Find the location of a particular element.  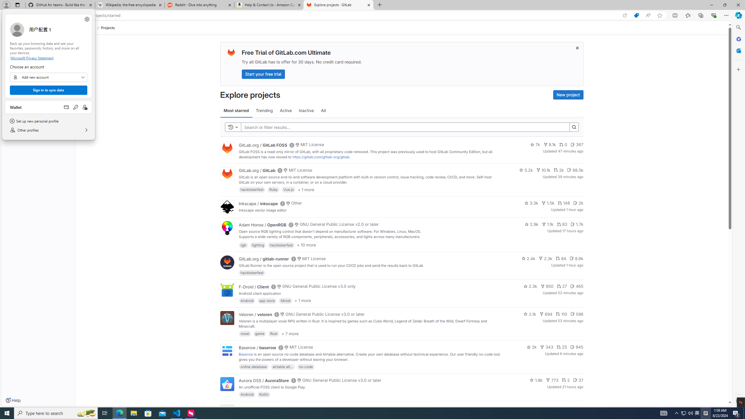

GitLab.org / GitLab FOSS is located at coordinates (263, 145).